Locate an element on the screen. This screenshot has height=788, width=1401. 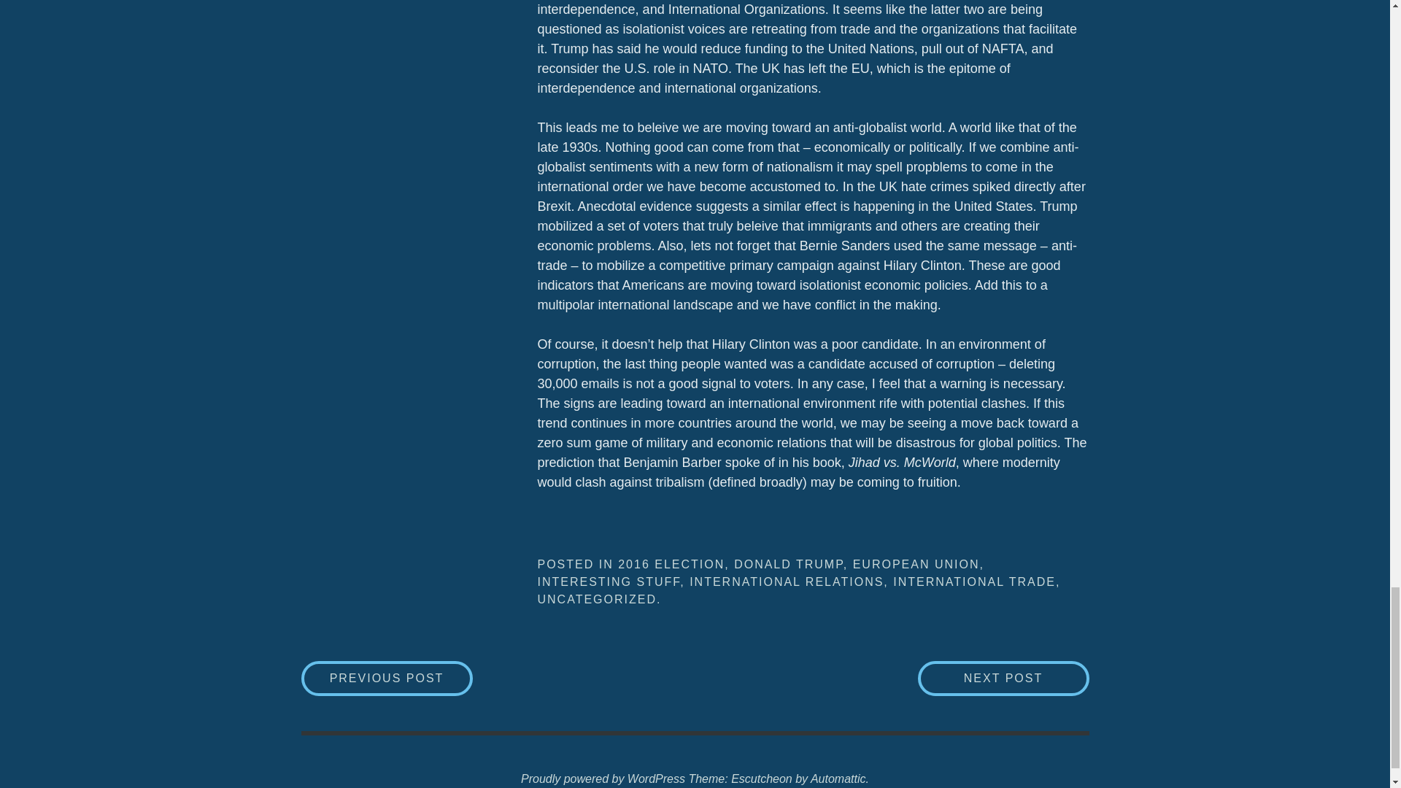
INTERNATIONAL TRADE is located at coordinates (975, 582).